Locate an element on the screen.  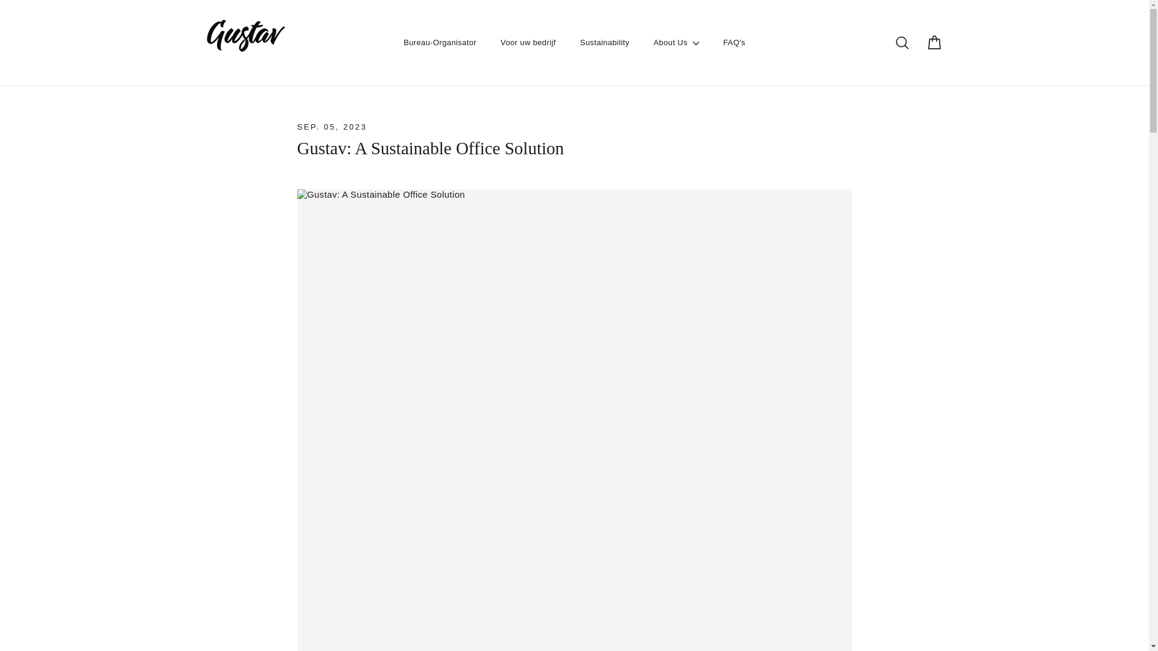
FAQ's is located at coordinates (733, 60).